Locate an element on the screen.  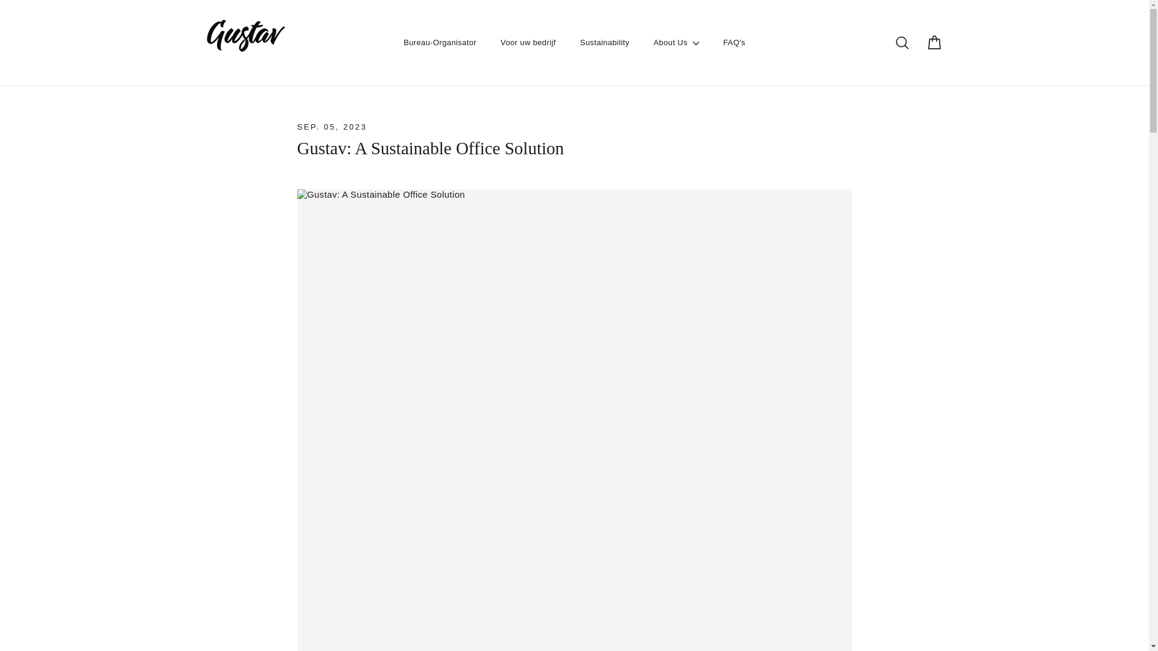
FAQ's is located at coordinates (733, 60).